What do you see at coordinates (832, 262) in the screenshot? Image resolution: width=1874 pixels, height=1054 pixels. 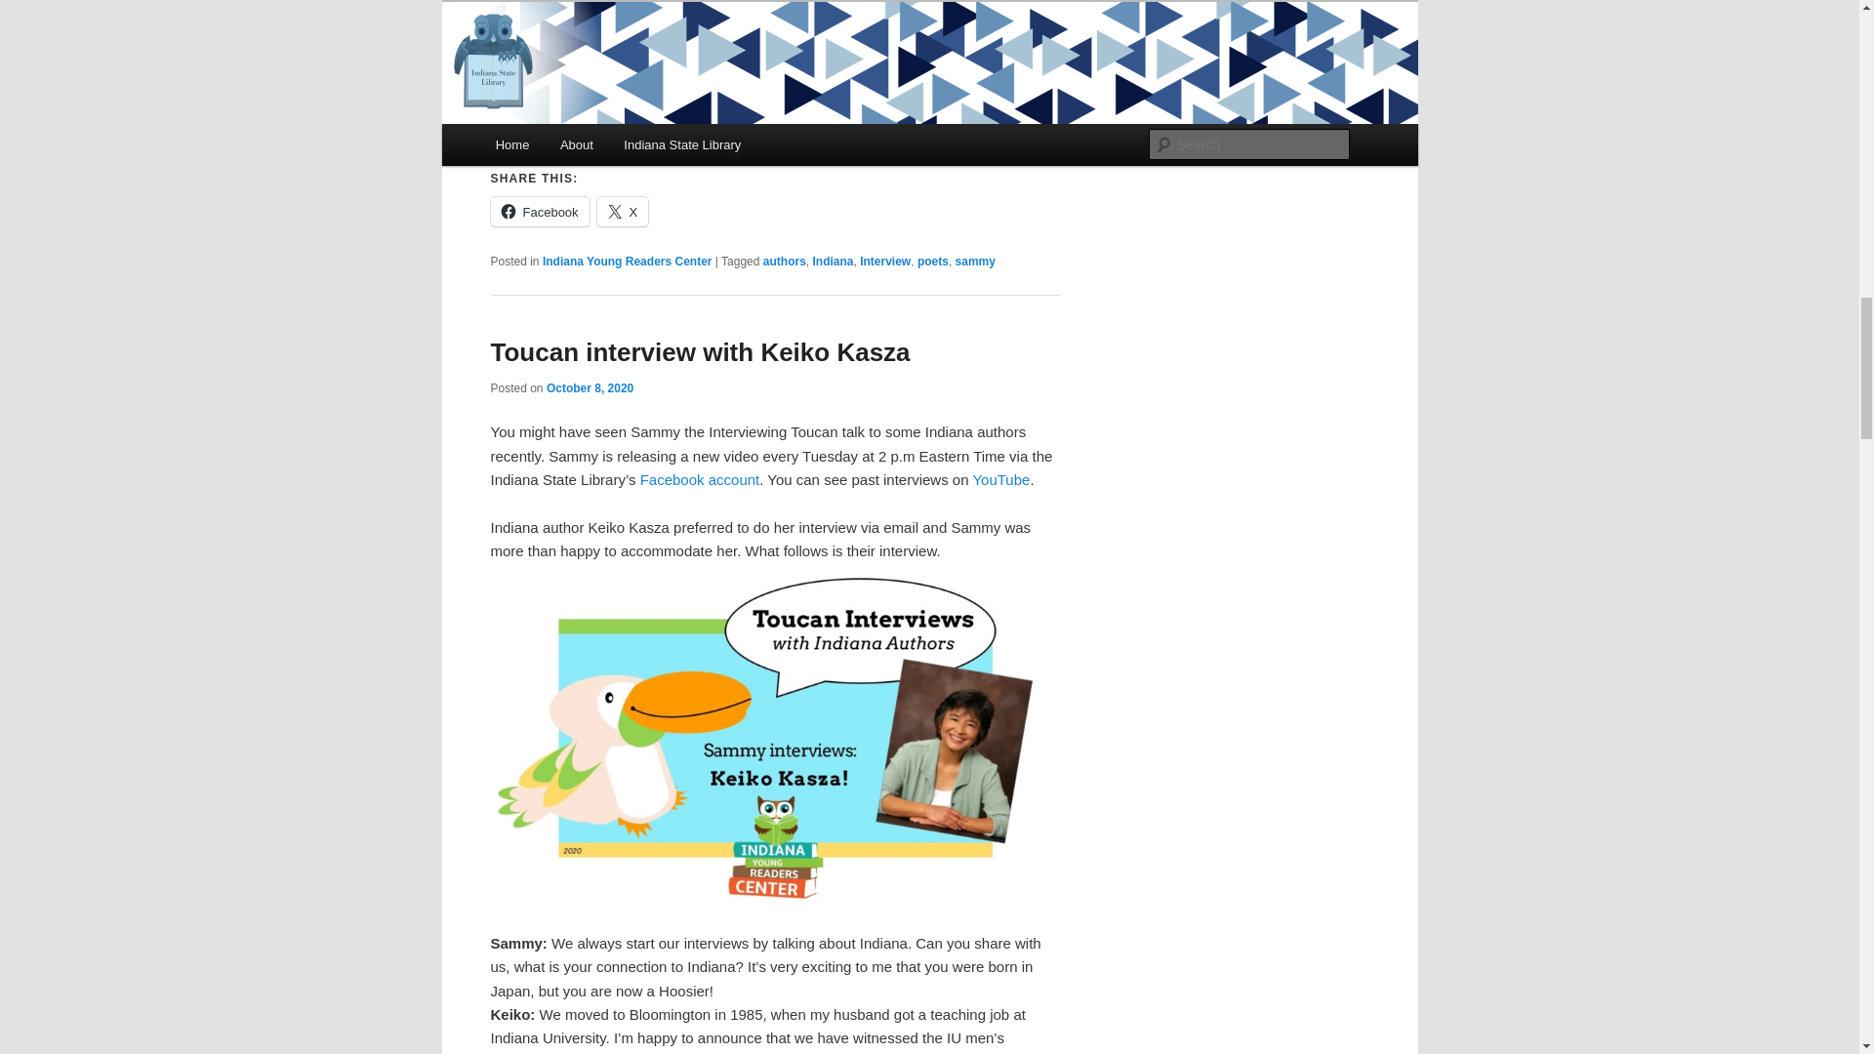 I see `Indiana` at bounding box center [832, 262].